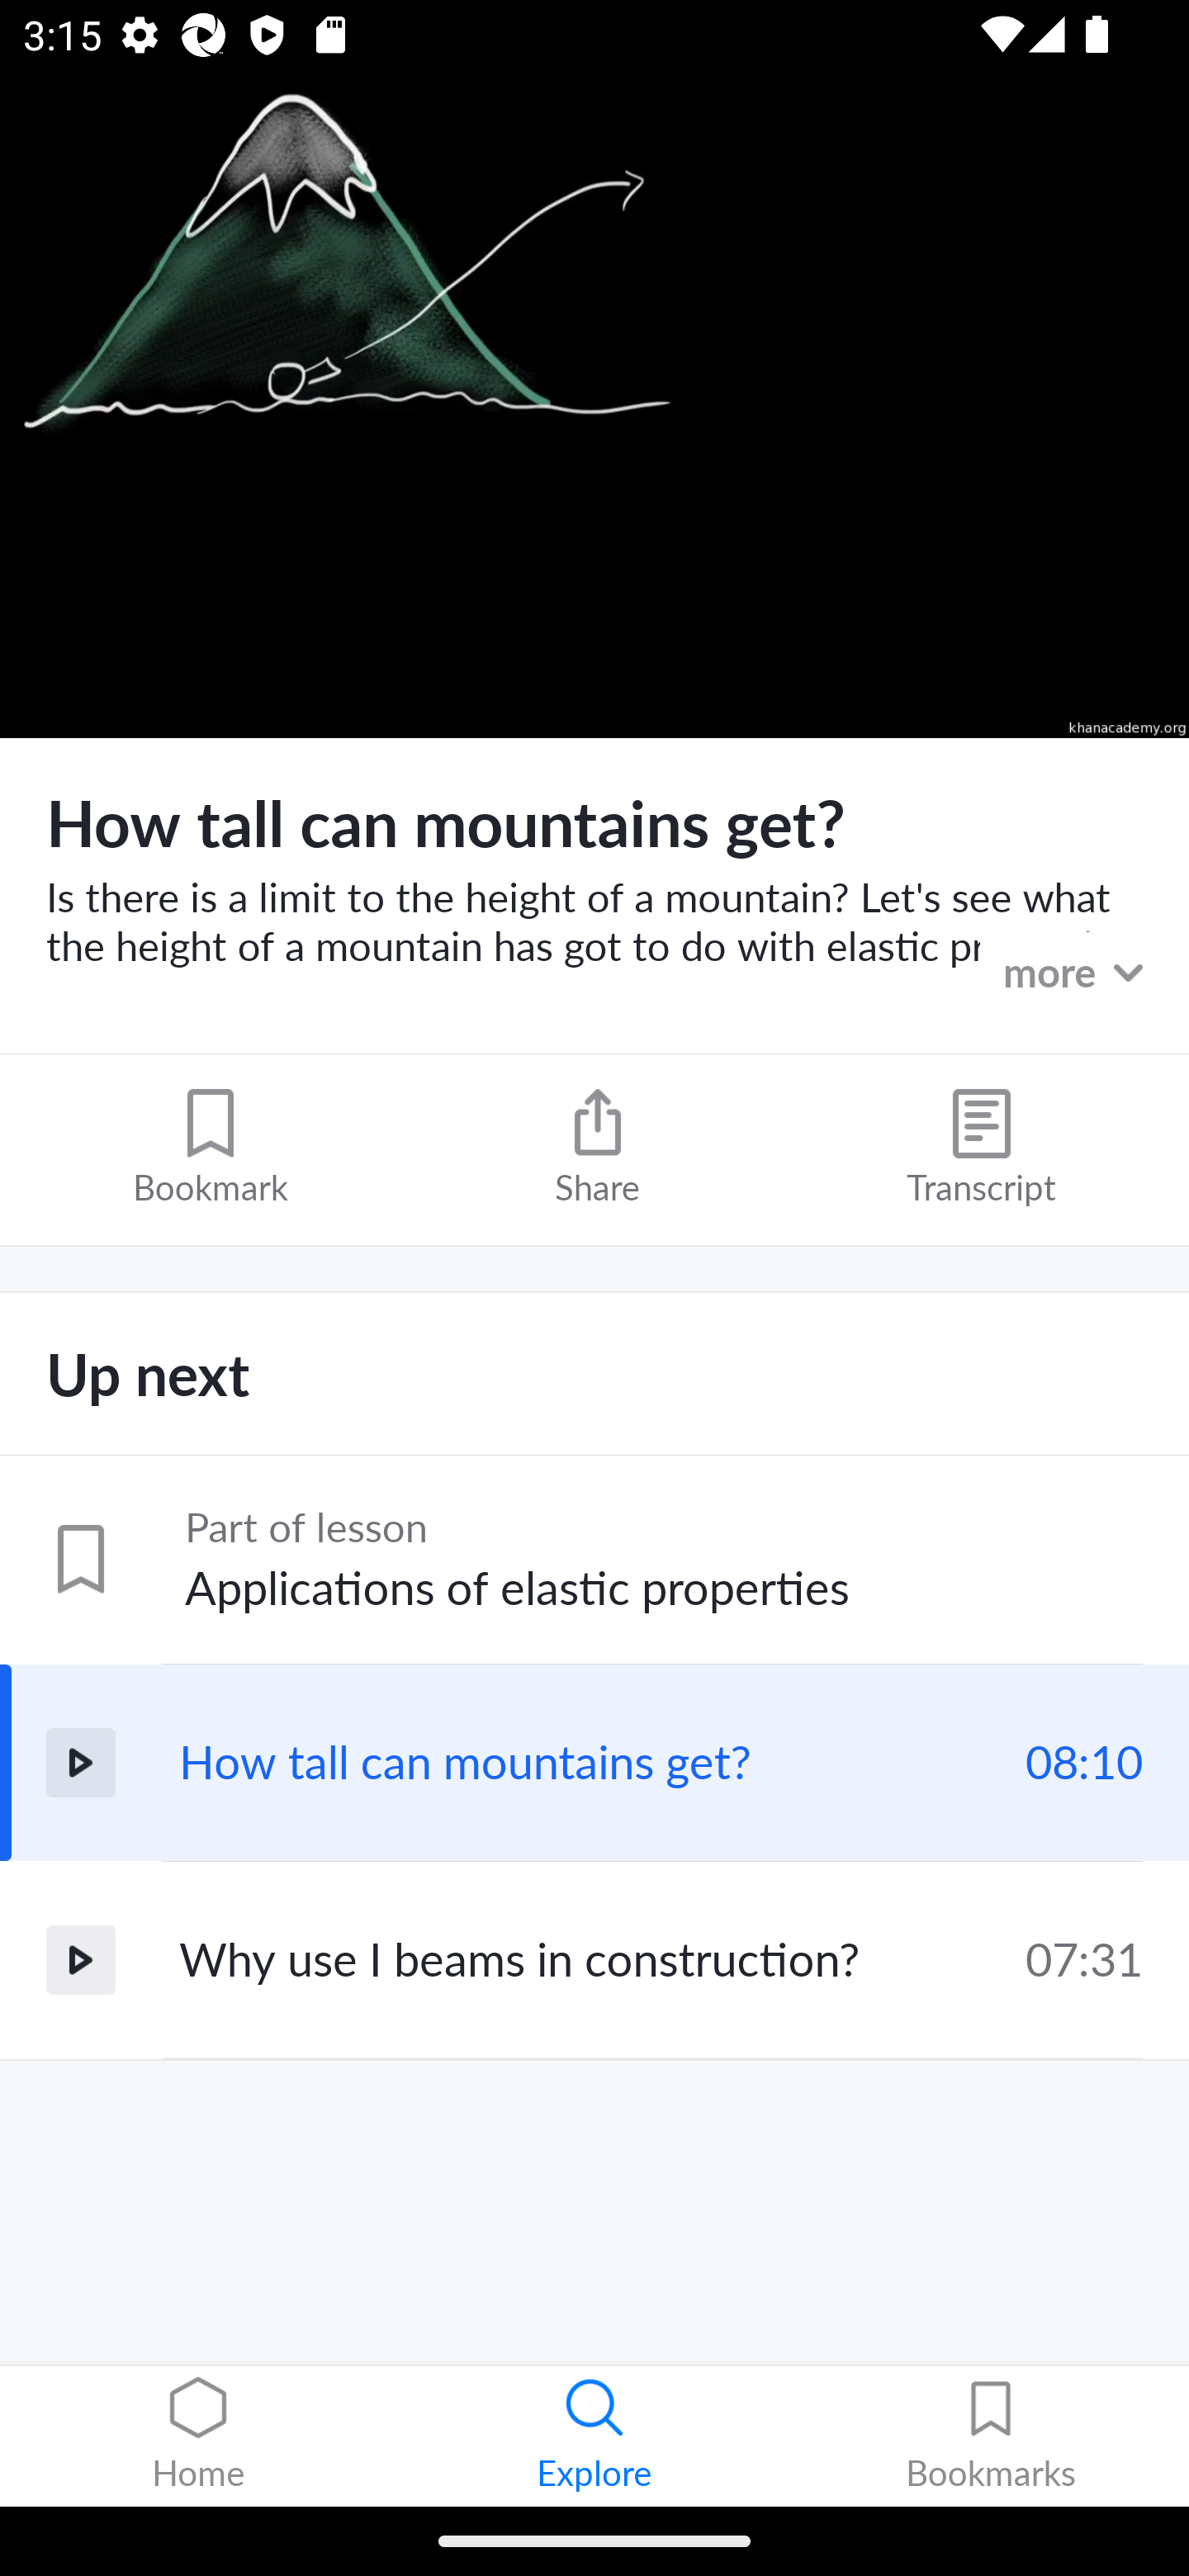 This screenshot has width=1189, height=2576. What do you see at coordinates (594, 405) in the screenshot?
I see `Toggle control visibility` at bounding box center [594, 405].